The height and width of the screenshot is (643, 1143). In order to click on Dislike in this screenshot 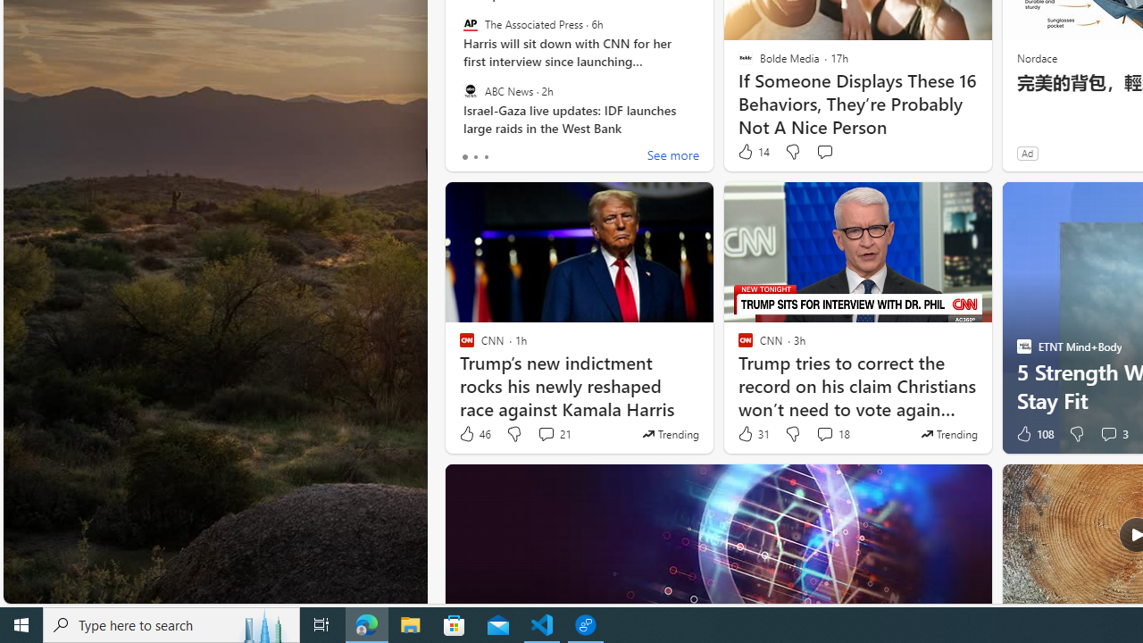, I will do `click(1075, 434)`.